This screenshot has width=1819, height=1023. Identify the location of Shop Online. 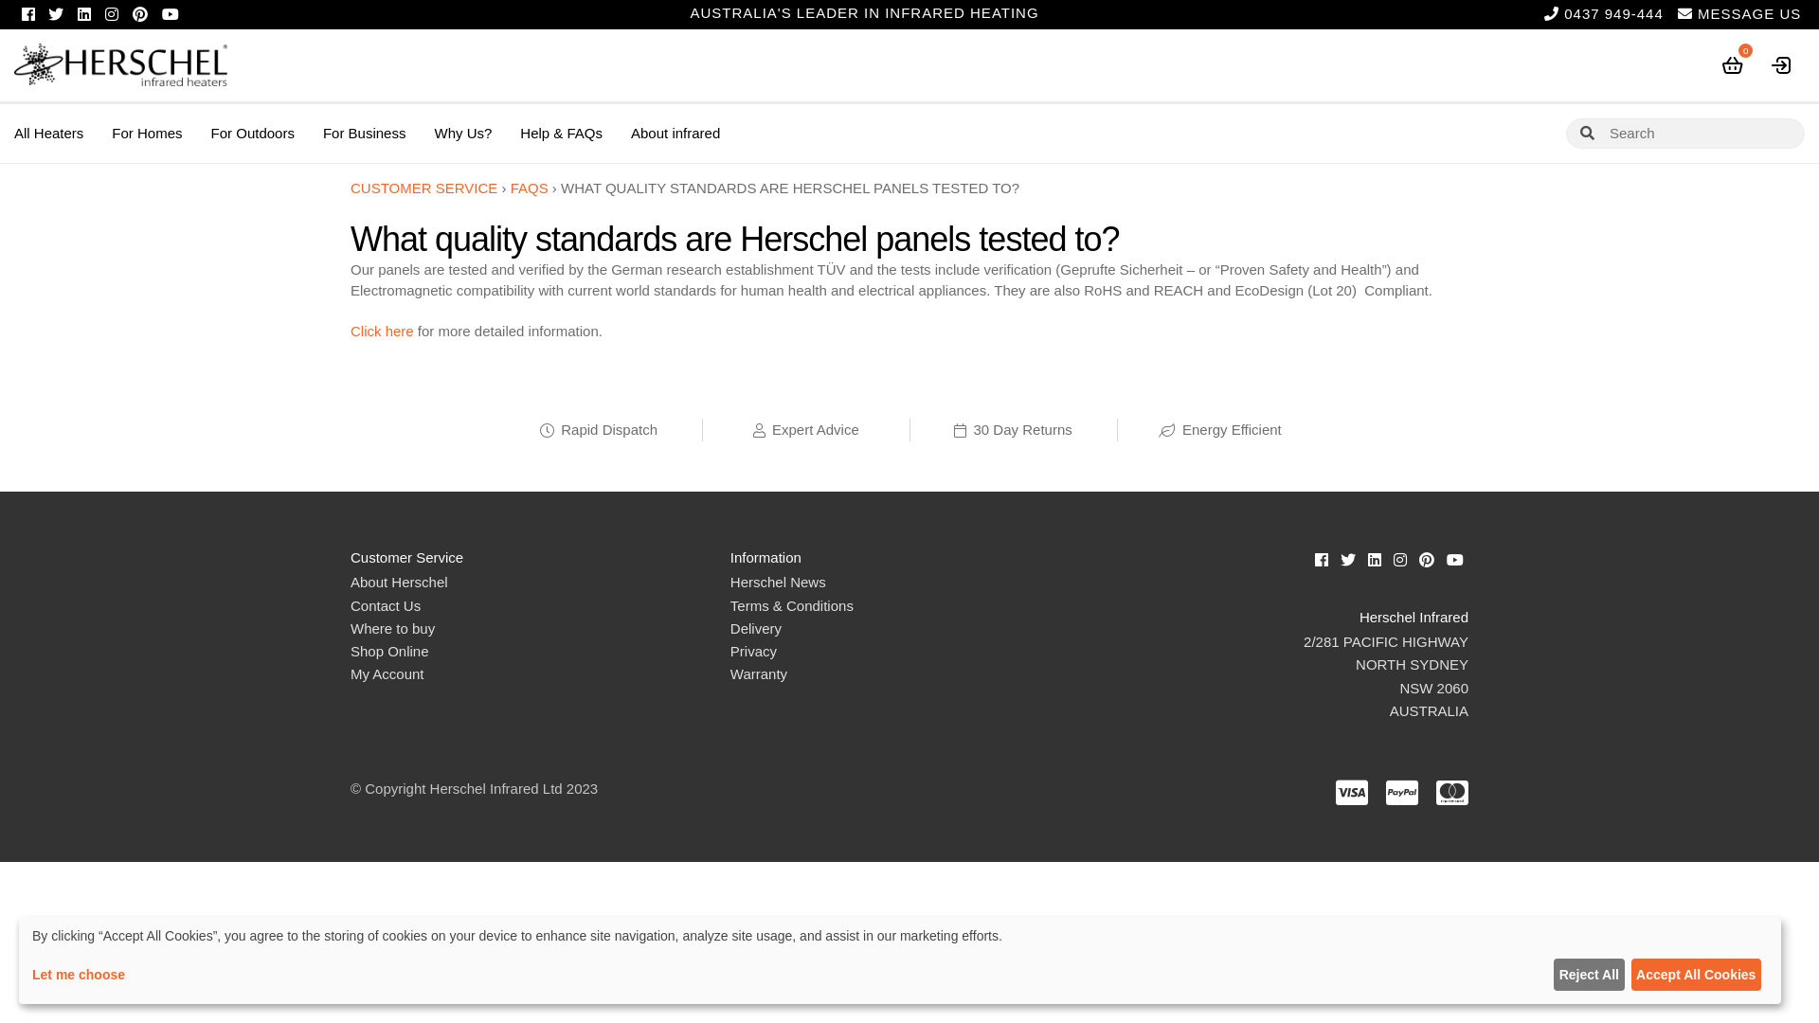
(390, 652).